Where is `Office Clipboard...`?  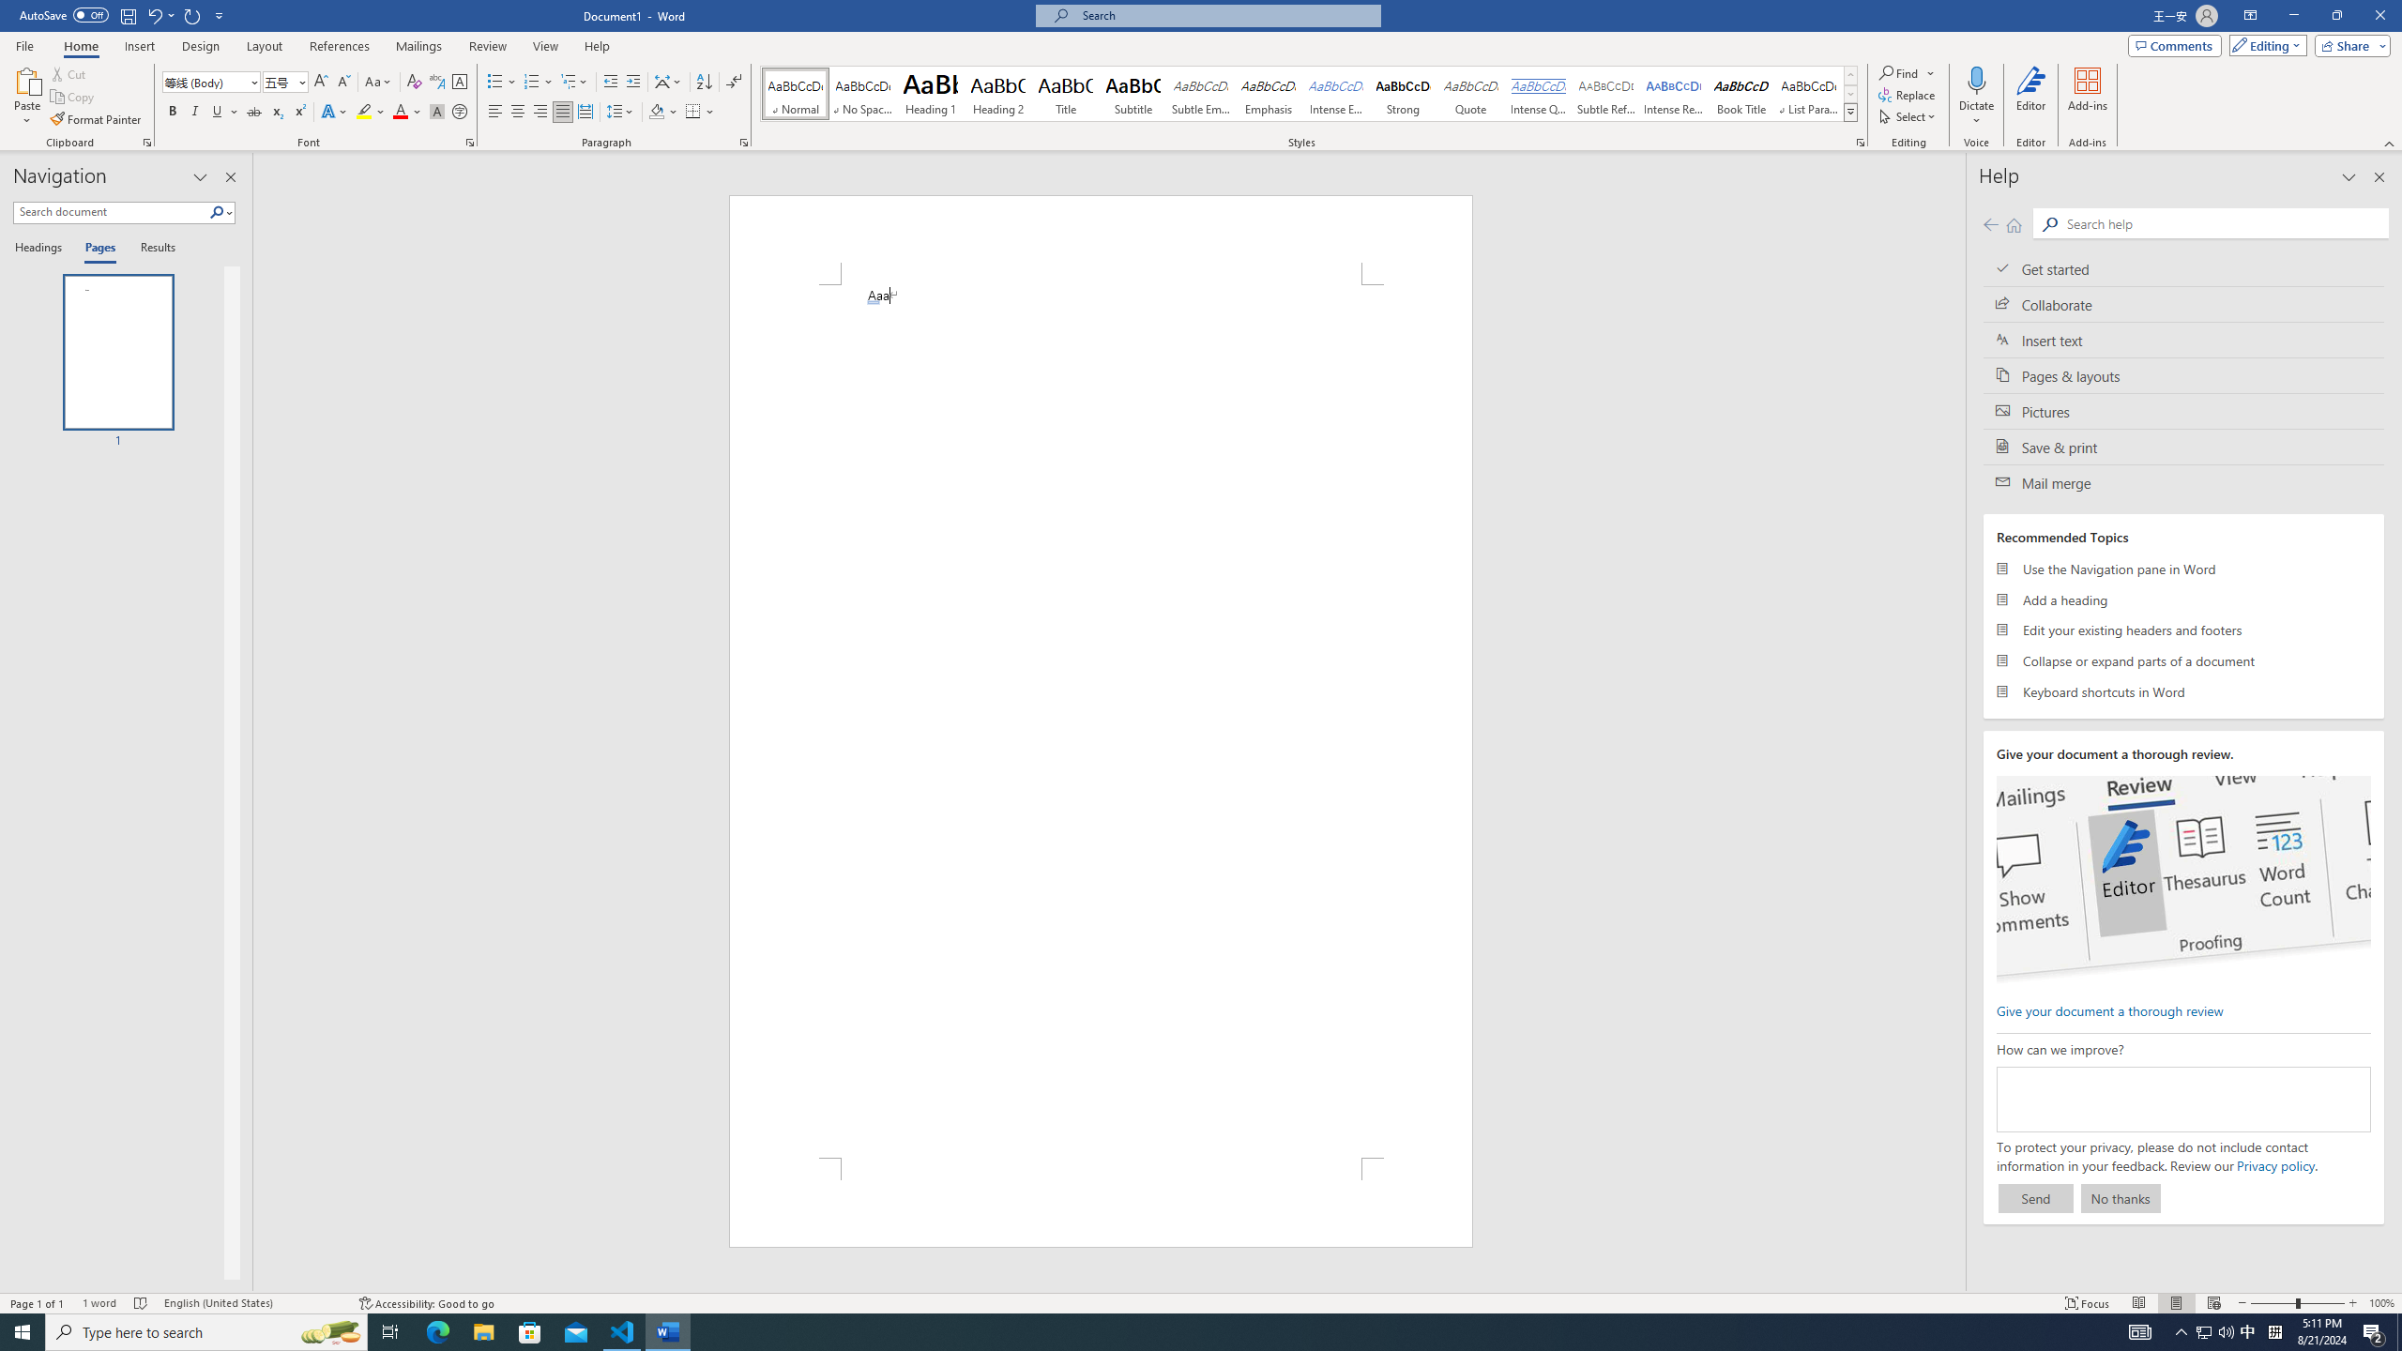
Office Clipboard... is located at coordinates (146, 143).